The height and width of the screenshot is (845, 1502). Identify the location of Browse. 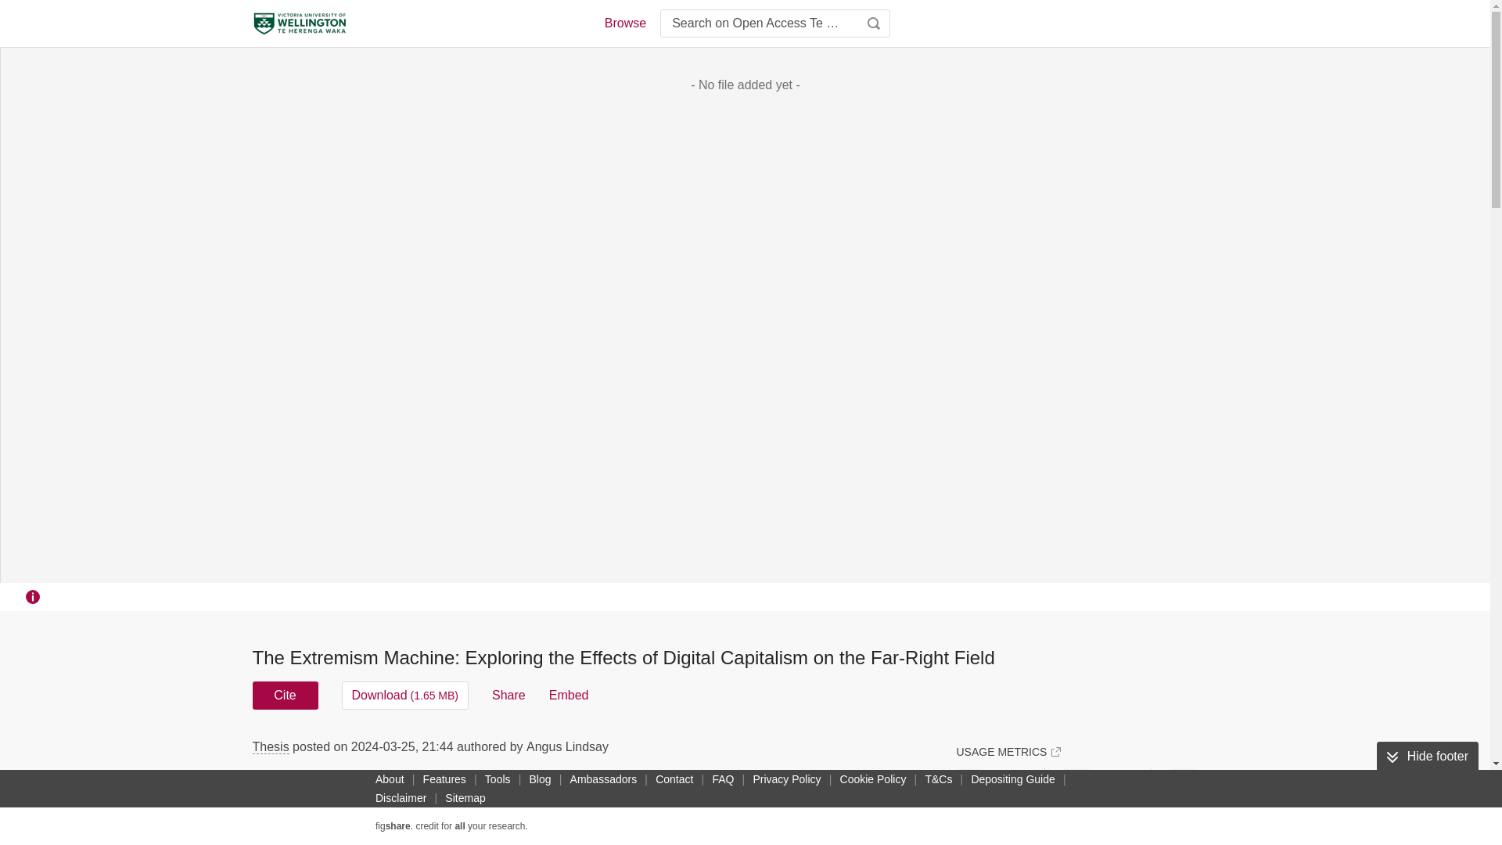
(624, 23).